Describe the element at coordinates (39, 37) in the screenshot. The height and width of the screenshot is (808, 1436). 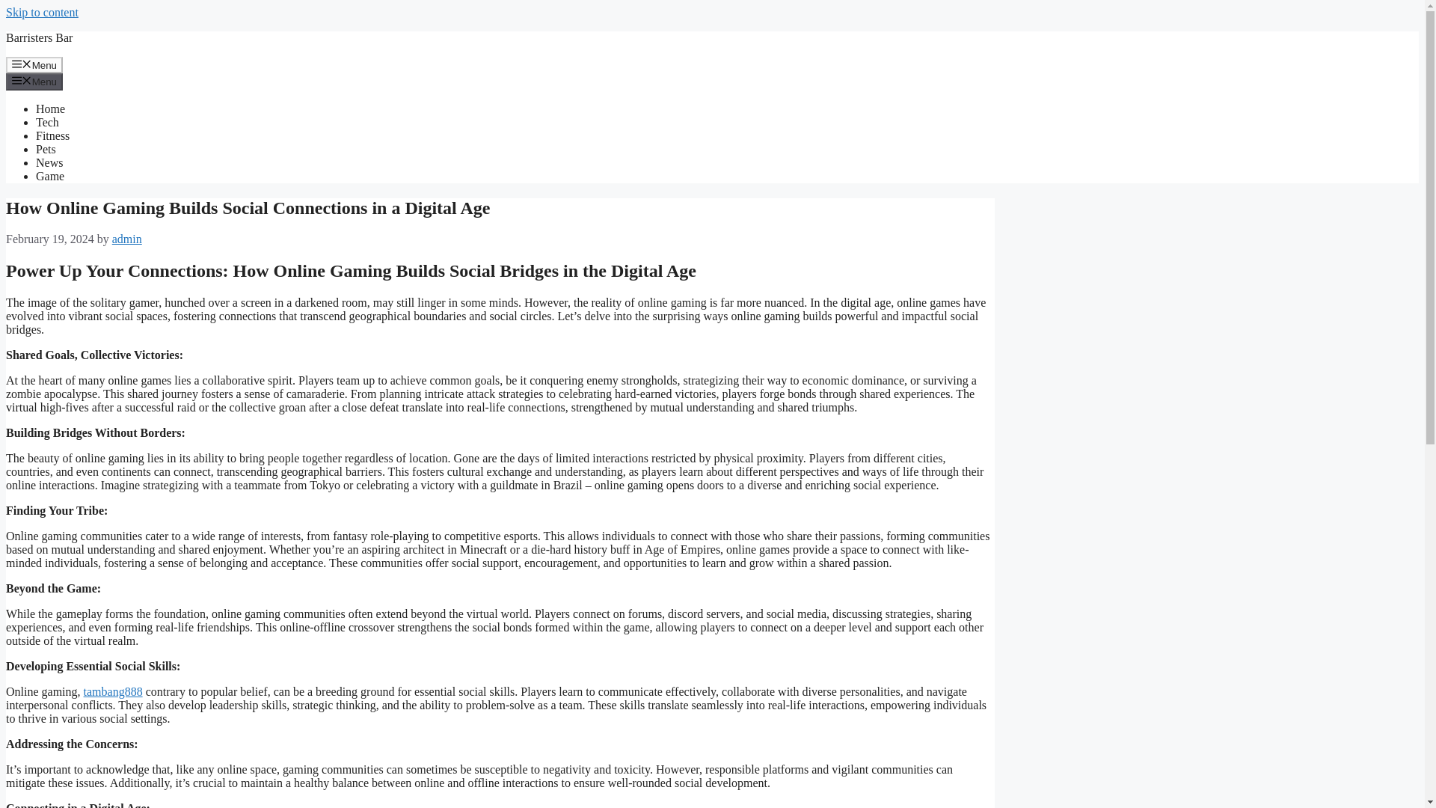
I see `Barristers Bar` at that location.